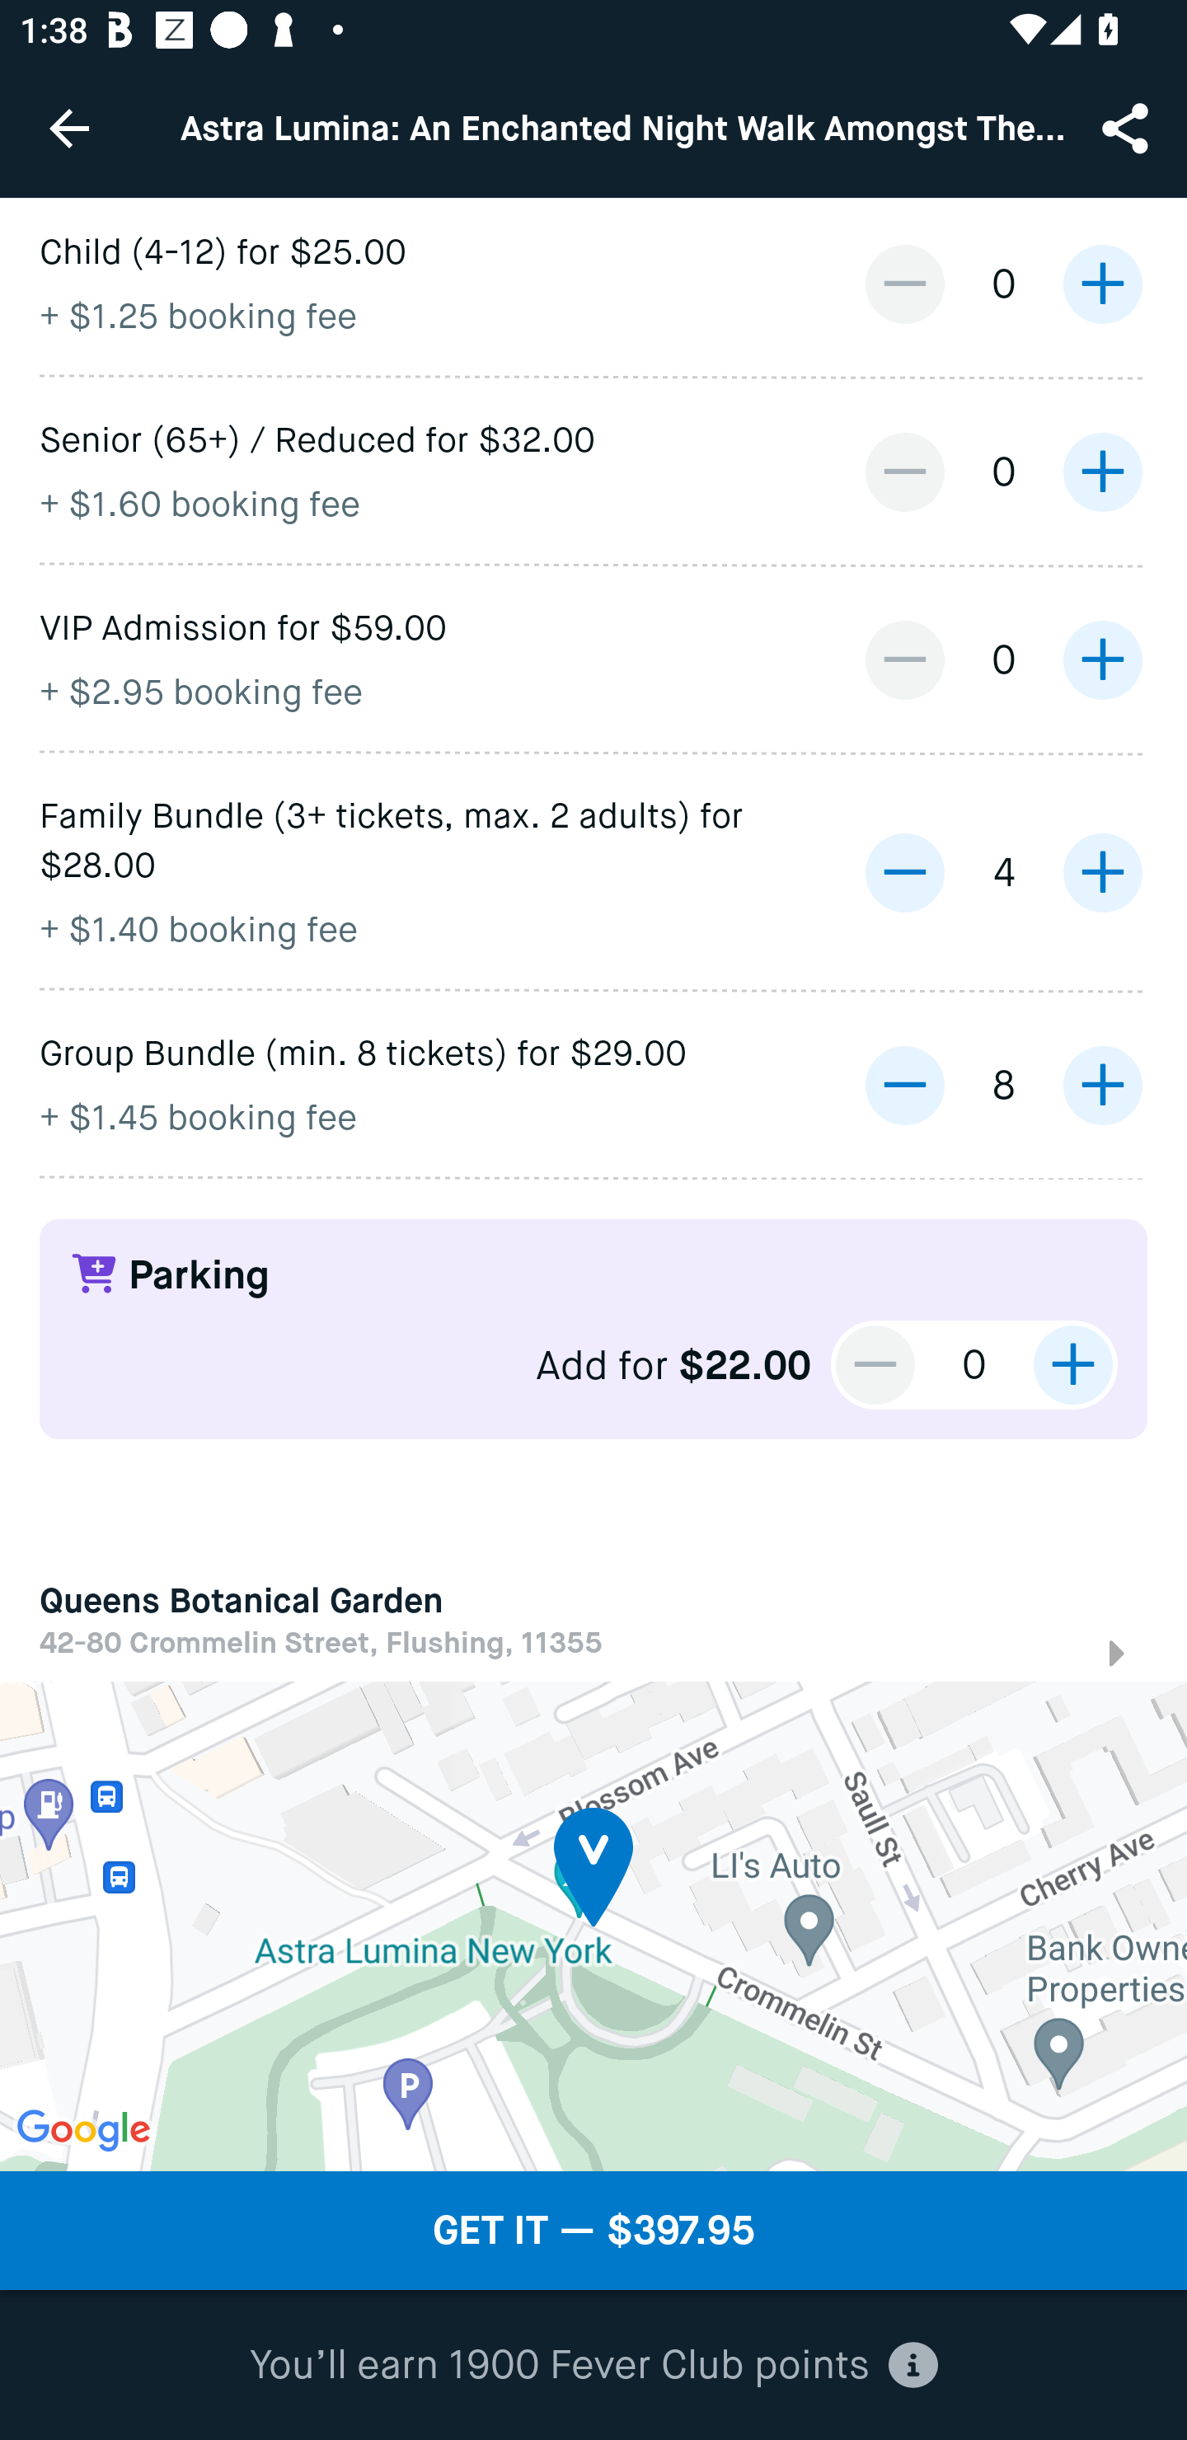  Describe the element at coordinates (904, 872) in the screenshot. I see `decrease` at that location.